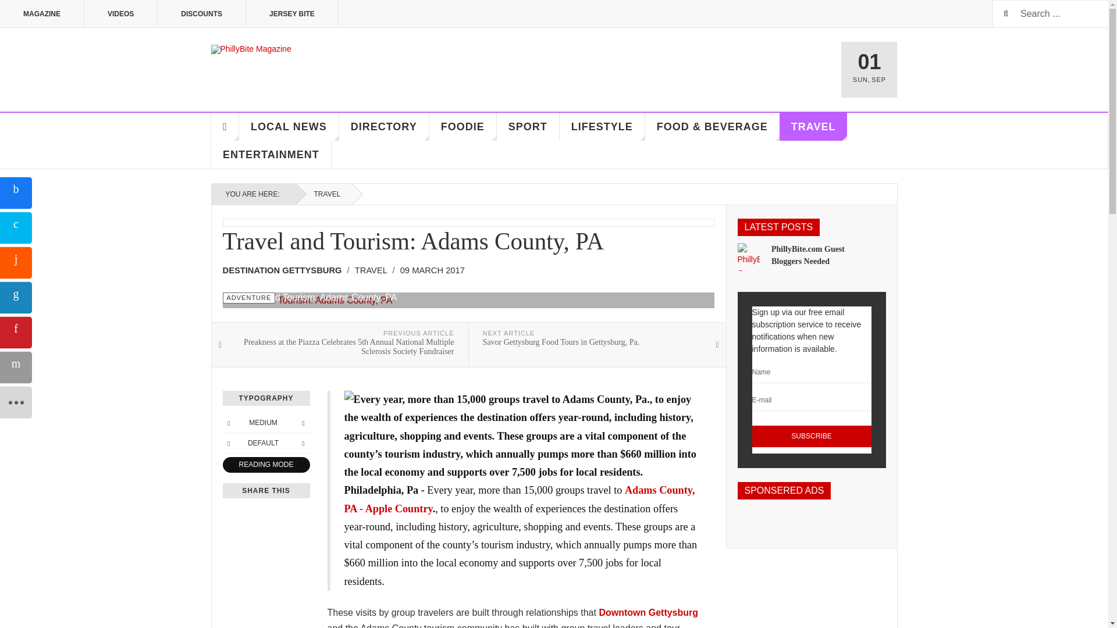 This screenshot has width=1117, height=628. What do you see at coordinates (375, 270) in the screenshot?
I see `Parent Category: ` at bounding box center [375, 270].